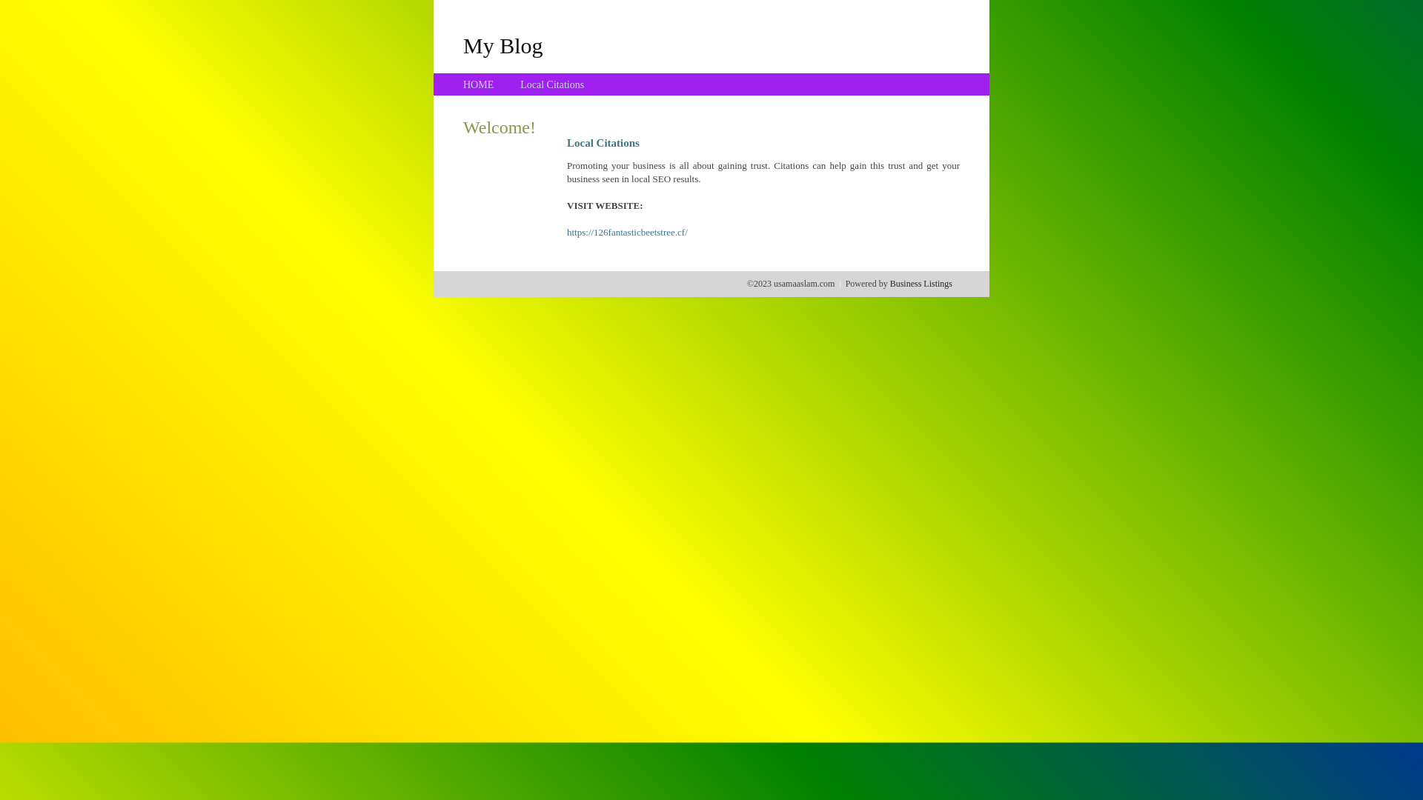  I want to click on https://126fantasticbeetstree.cf/, so click(627, 233).